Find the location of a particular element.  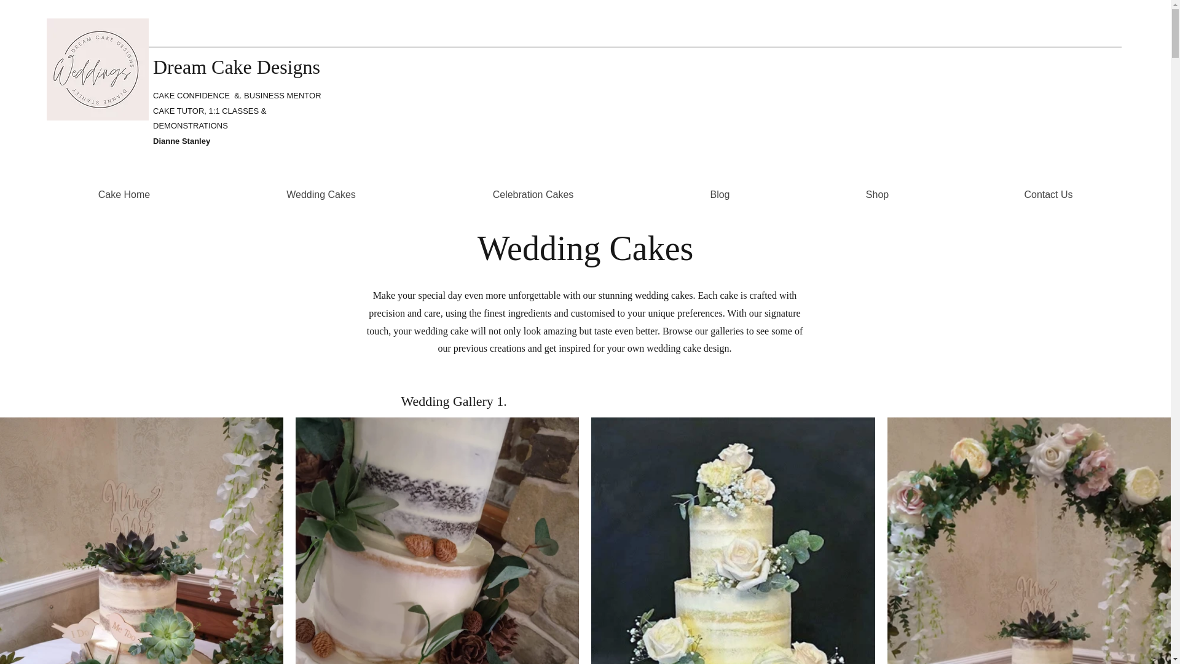

Blog is located at coordinates (719, 194).